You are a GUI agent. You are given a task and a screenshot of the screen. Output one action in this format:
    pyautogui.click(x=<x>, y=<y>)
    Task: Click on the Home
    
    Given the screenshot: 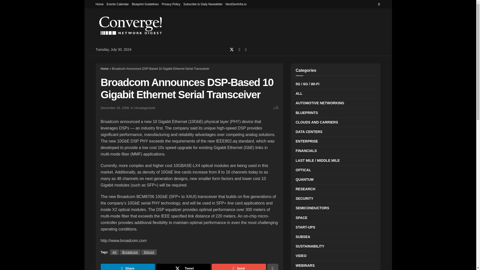 What is the action you would take?
    pyautogui.click(x=99, y=4)
    